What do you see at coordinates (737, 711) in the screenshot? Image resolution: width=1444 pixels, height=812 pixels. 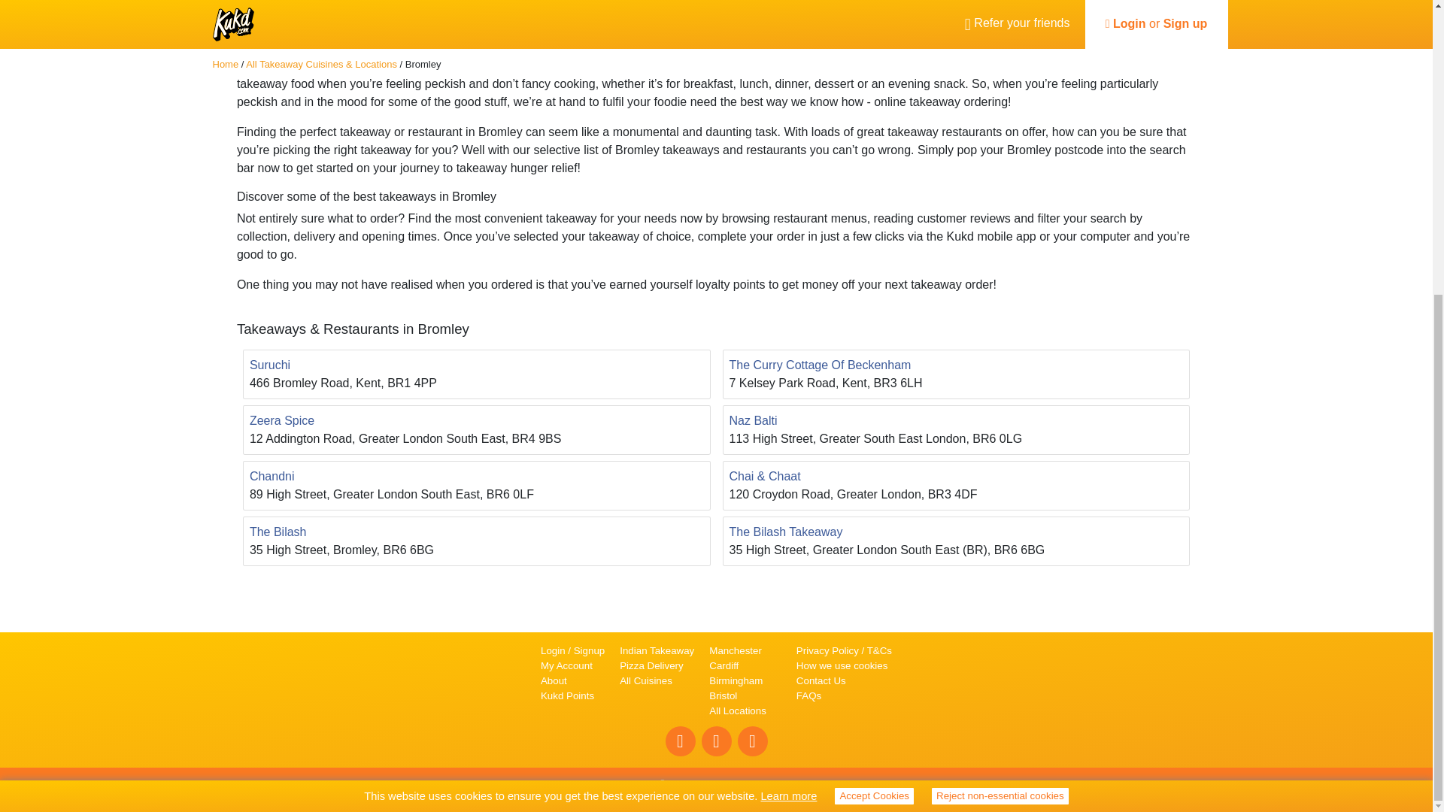 I see `All Locations` at bounding box center [737, 711].